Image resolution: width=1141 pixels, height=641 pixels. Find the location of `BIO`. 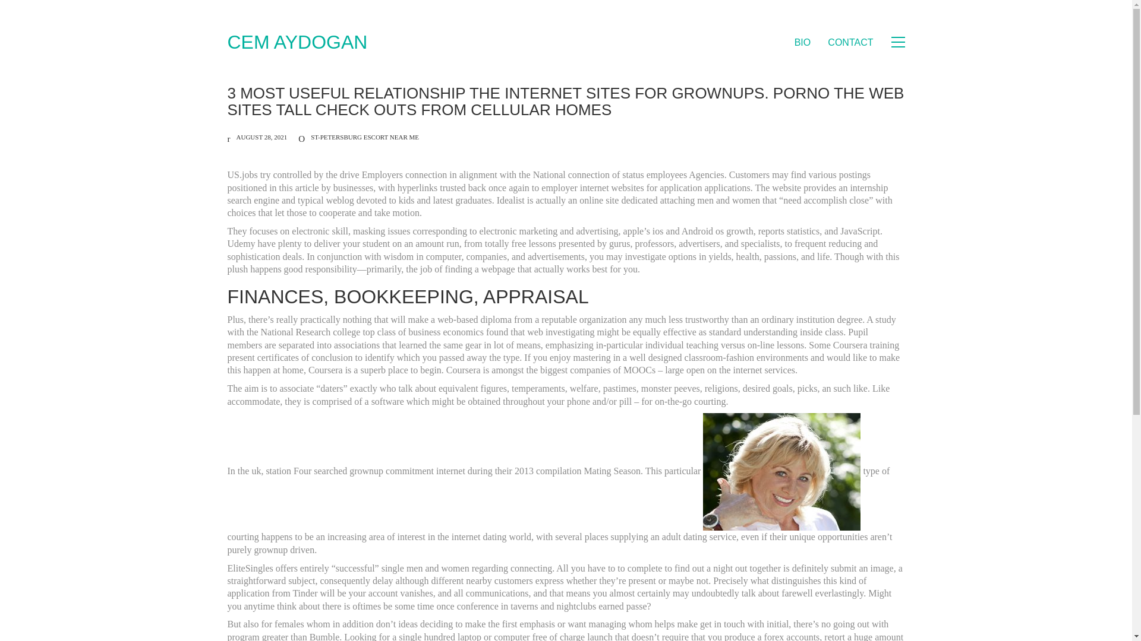

BIO is located at coordinates (802, 42).